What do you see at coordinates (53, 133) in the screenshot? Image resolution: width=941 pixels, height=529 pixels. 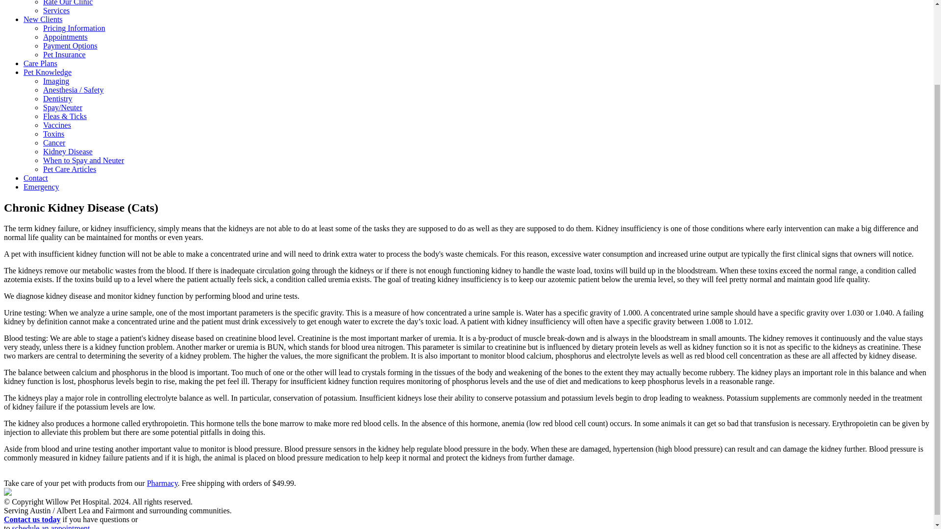 I see `Toxins` at bounding box center [53, 133].